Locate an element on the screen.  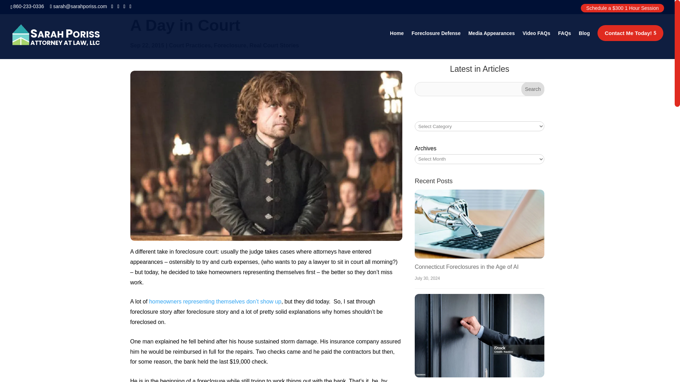
Real Court Stories is located at coordinates (274, 45).